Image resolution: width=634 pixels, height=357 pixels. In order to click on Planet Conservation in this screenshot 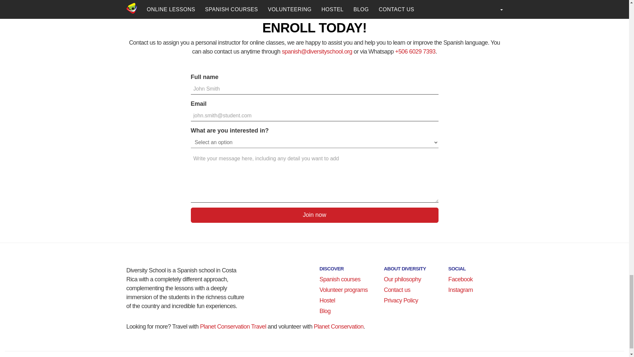, I will do `click(338, 327)`.